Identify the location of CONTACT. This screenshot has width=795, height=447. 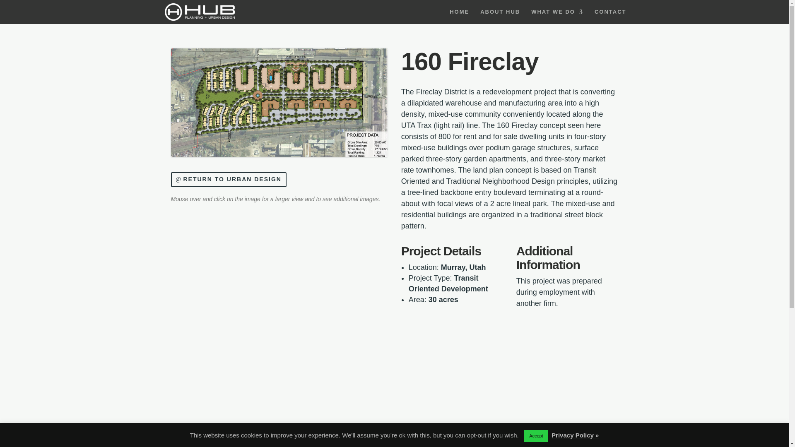
(610, 17).